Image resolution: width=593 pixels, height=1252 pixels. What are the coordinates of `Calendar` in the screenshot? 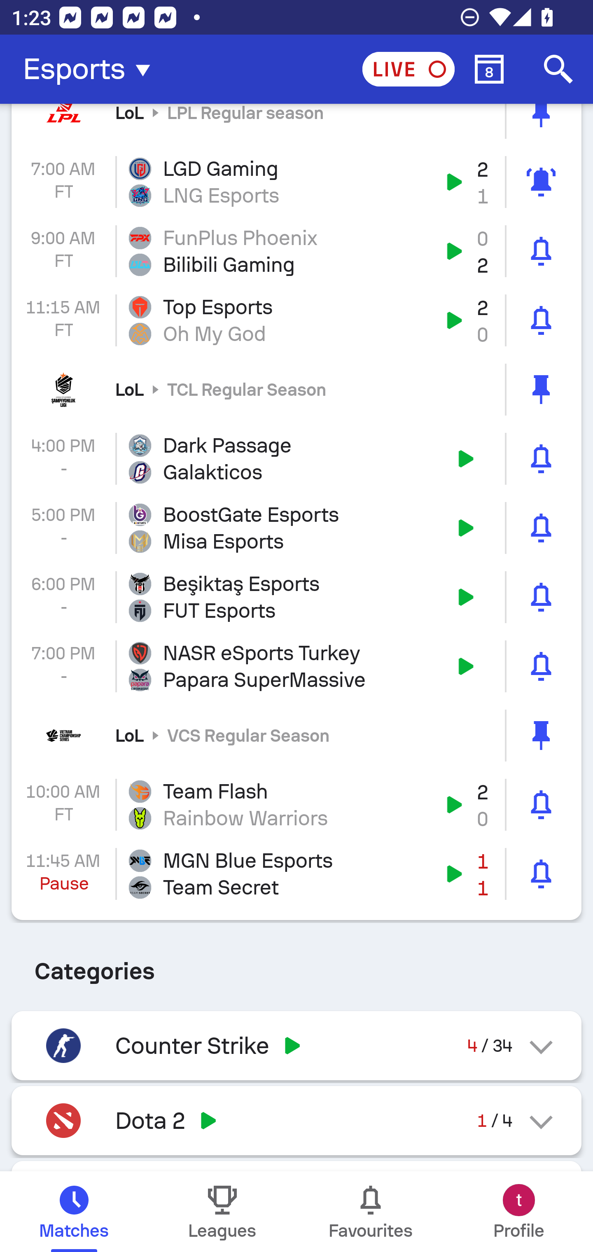 It's located at (489, 69).